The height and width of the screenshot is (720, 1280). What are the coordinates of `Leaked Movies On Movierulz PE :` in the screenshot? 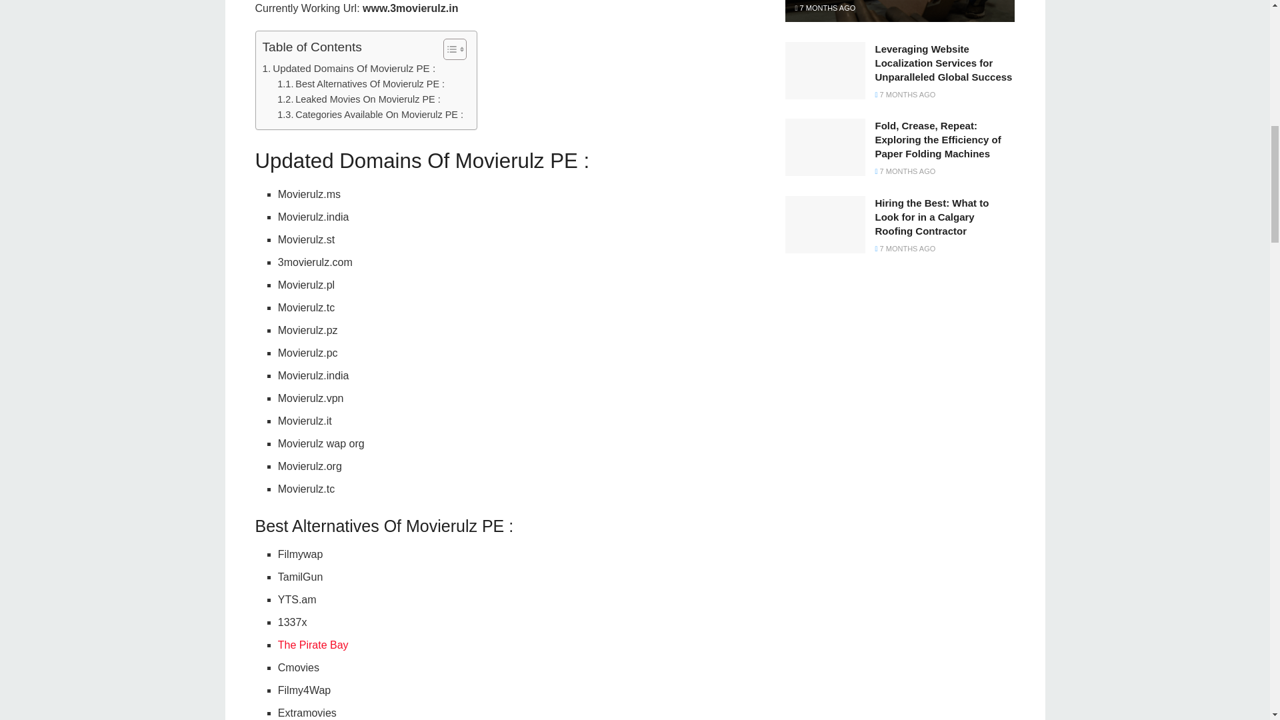 It's located at (359, 99).